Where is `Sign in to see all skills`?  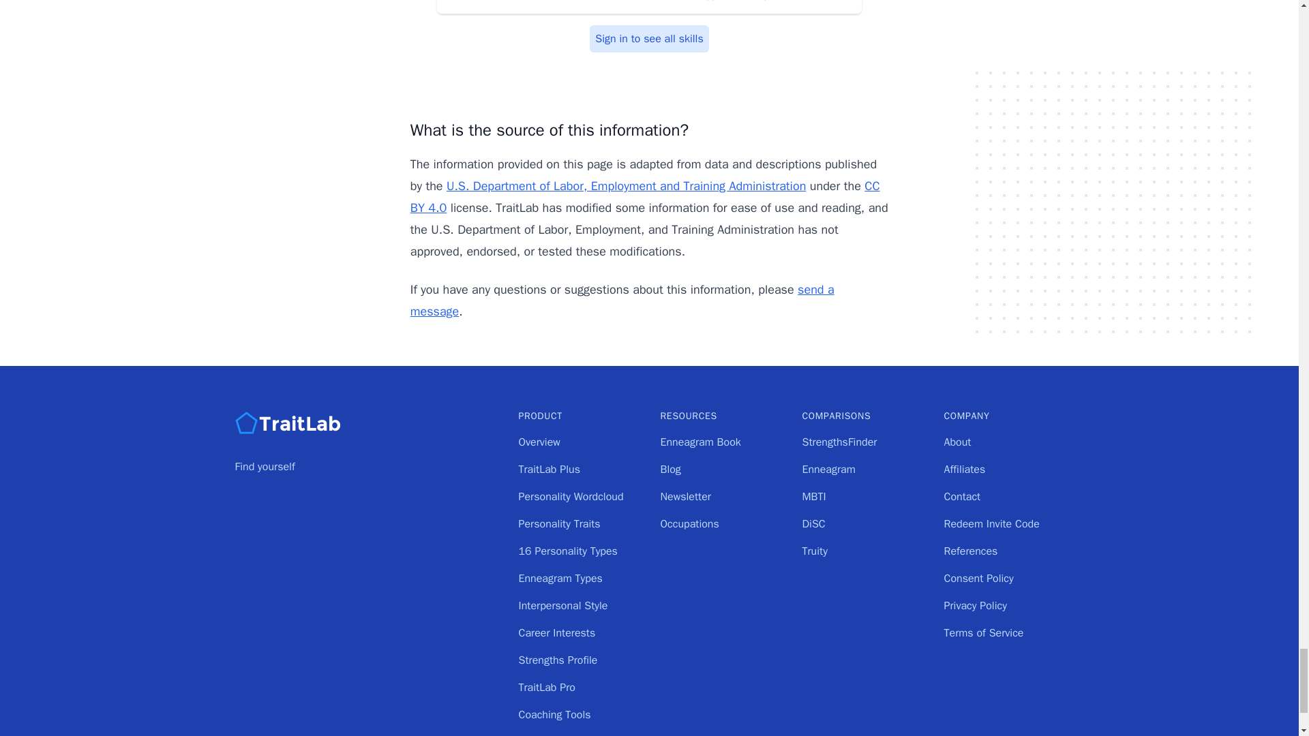 Sign in to see all skills is located at coordinates (649, 38).